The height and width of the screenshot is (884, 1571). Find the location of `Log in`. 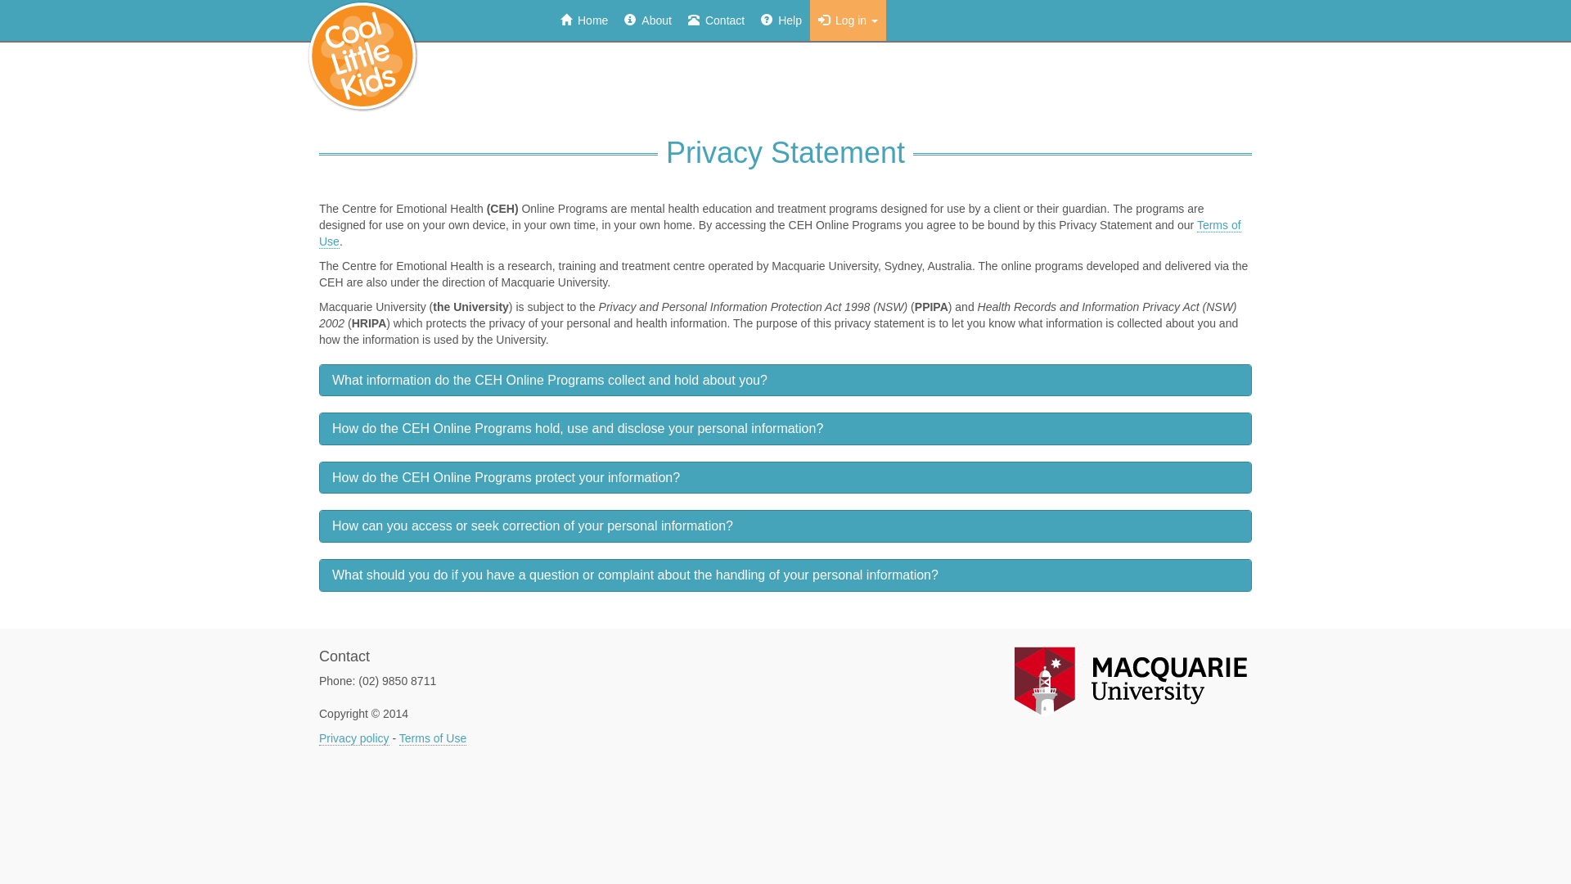

Log in is located at coordinates (848, 20).